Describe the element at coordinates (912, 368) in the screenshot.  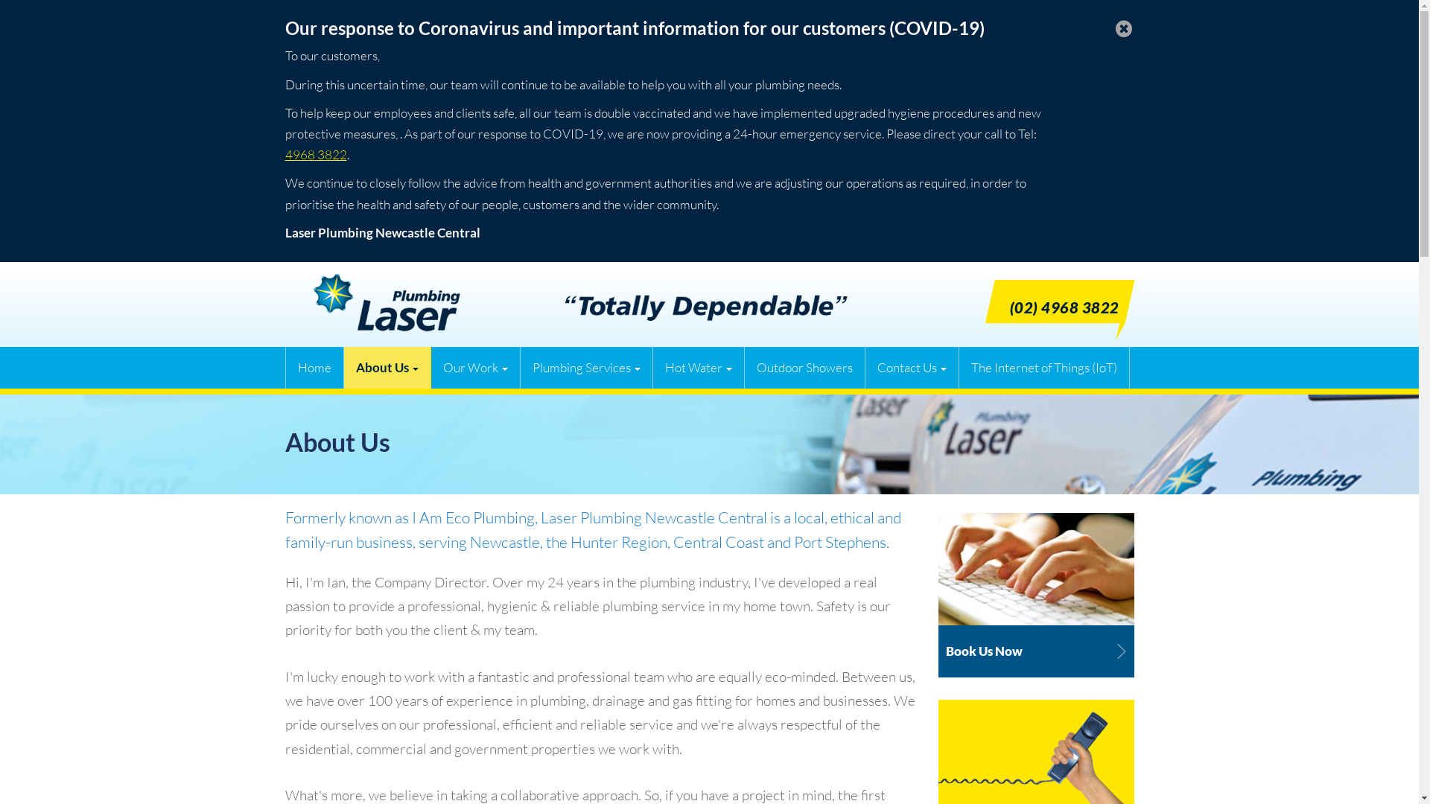
I see `Contact Us` at that location.